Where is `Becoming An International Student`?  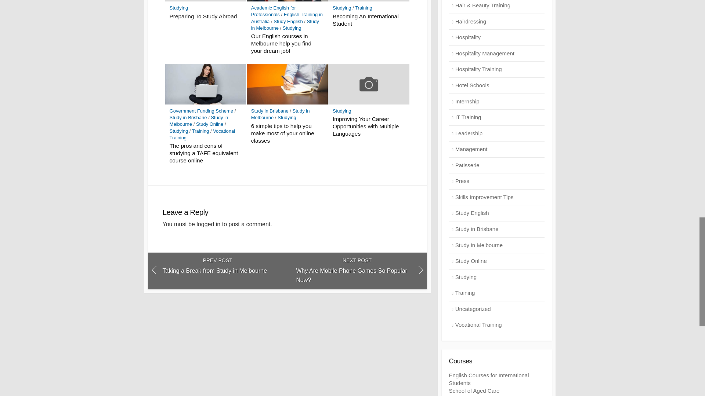
Becoming An International Student is located at coordinates (369, 20).